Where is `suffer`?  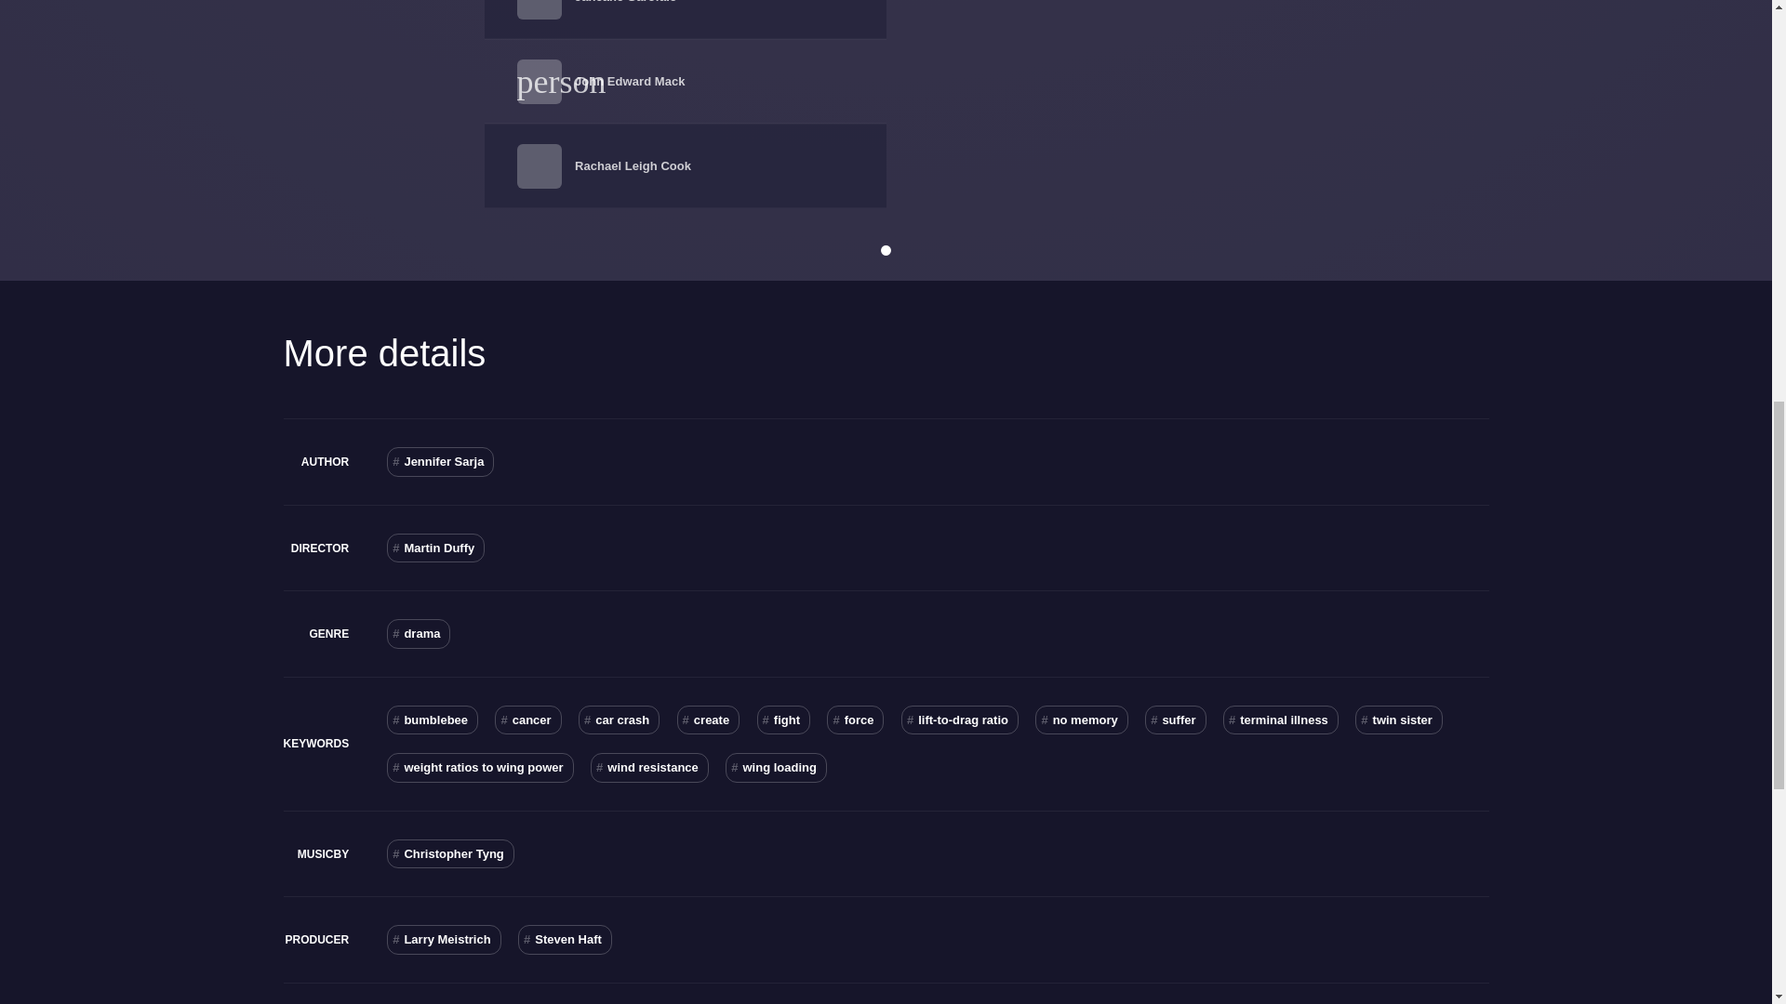 suffer is located at coordinates (1175, 720).